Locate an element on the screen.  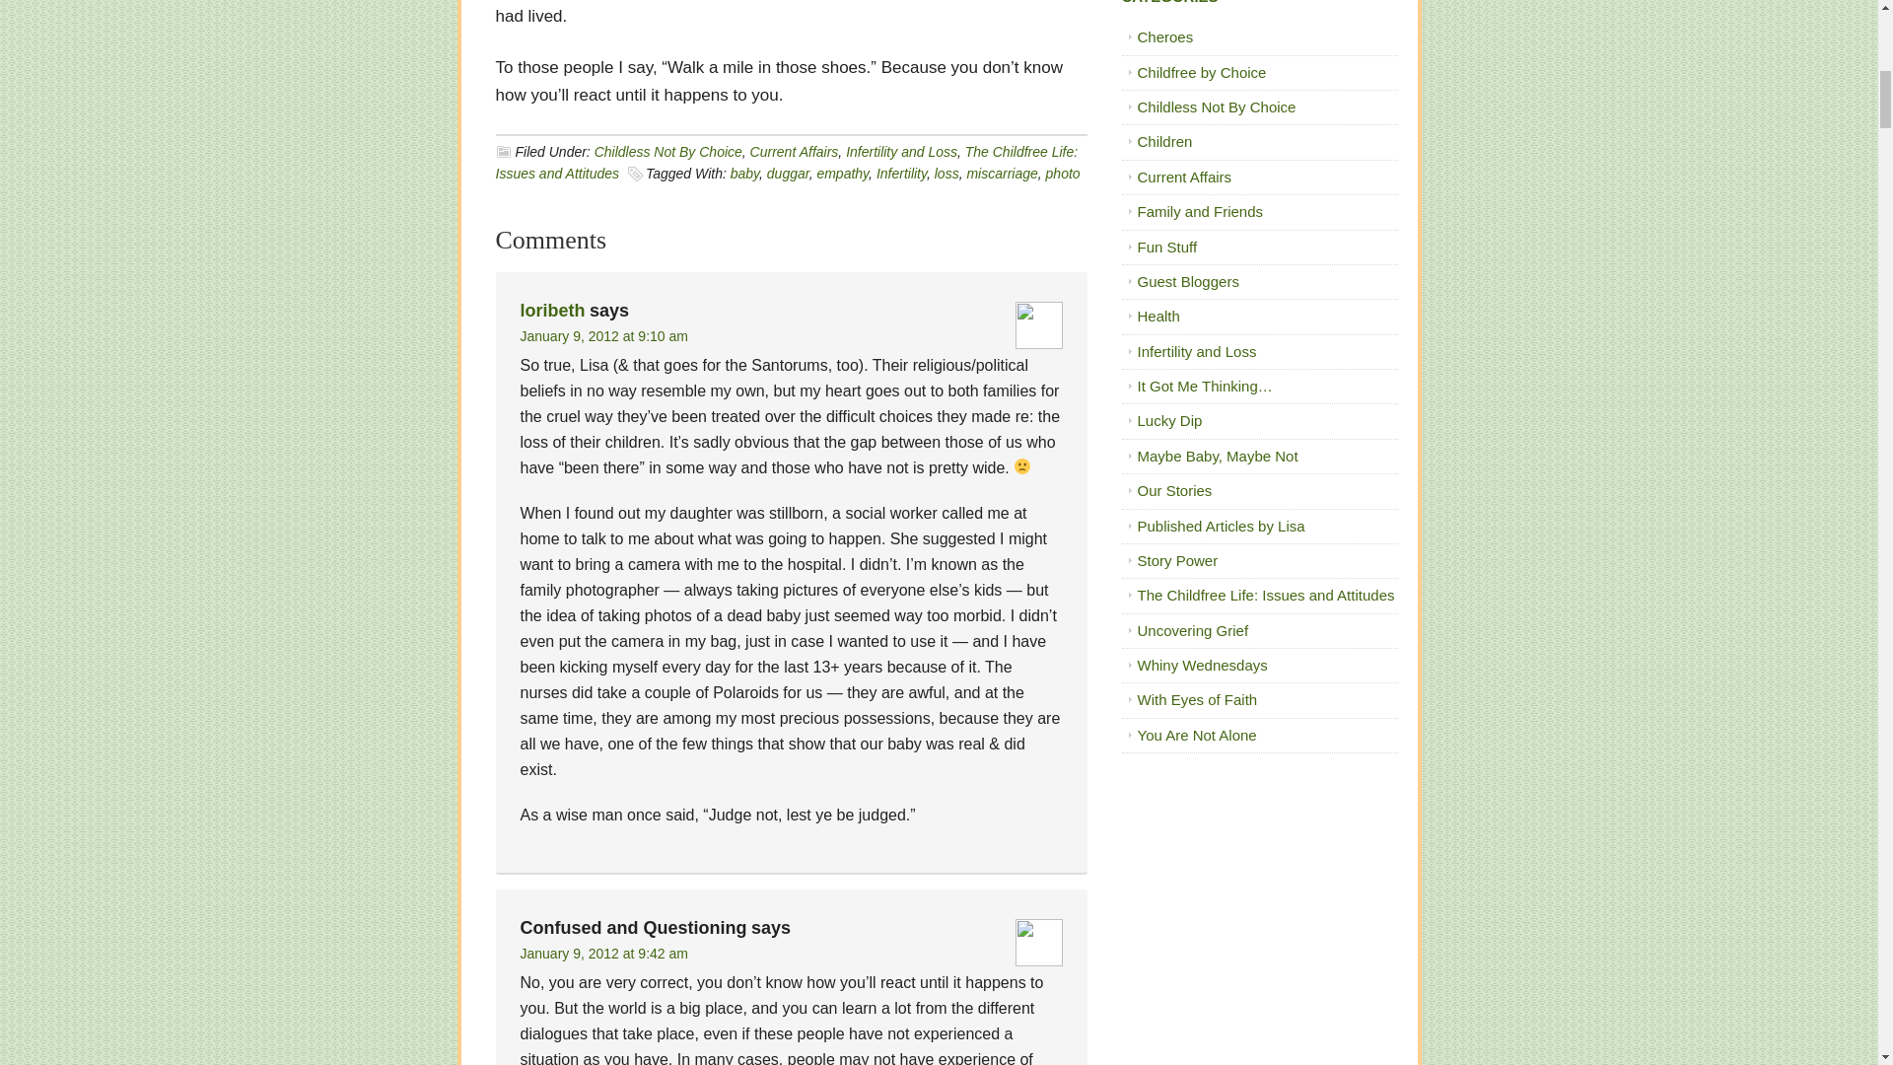
empathy is located at coordinates (842, 174).